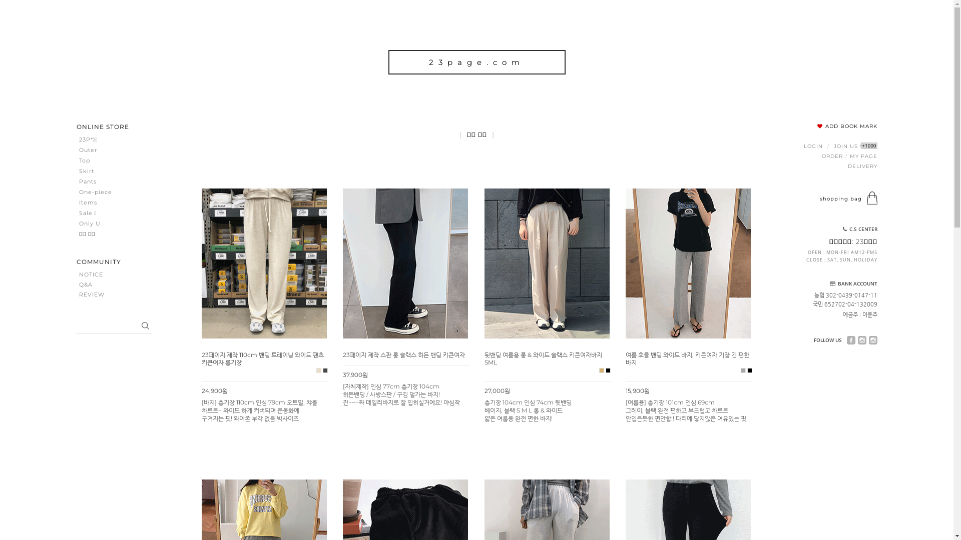 The height and width of the screenshot is (540, 961). What do you see at coordinates (92, 295) in the screenshot?
I see `REVIEW` at bounding box center [92, 295].